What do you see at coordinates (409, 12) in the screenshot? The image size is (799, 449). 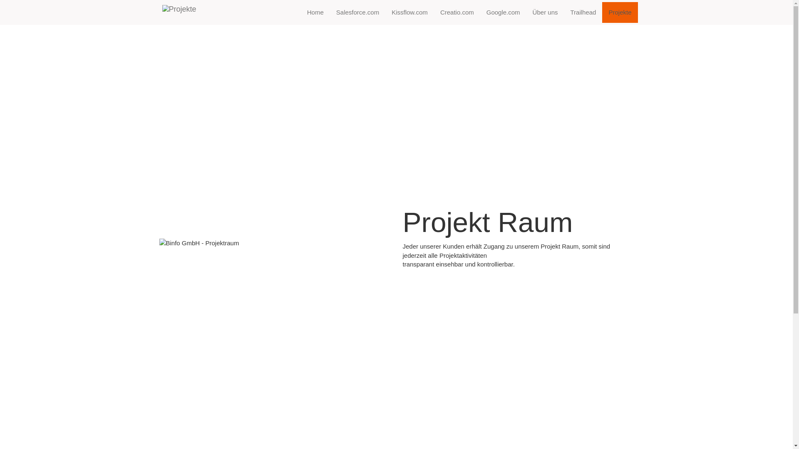 I see `Kissflow.com` at bounding box center [409, 12].